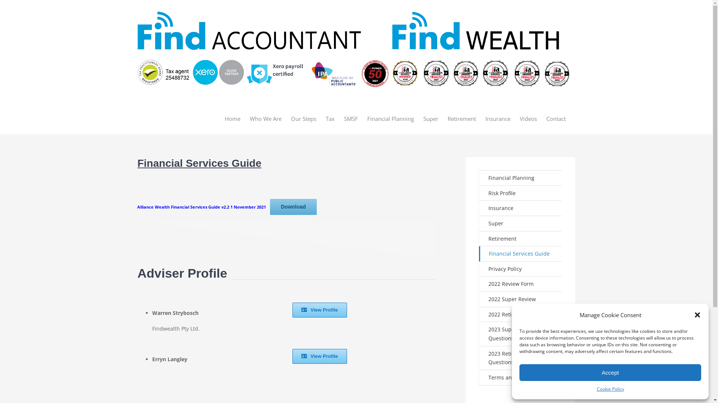  I want to click on 2023 Retirement Review Questions, so click(521, 358).